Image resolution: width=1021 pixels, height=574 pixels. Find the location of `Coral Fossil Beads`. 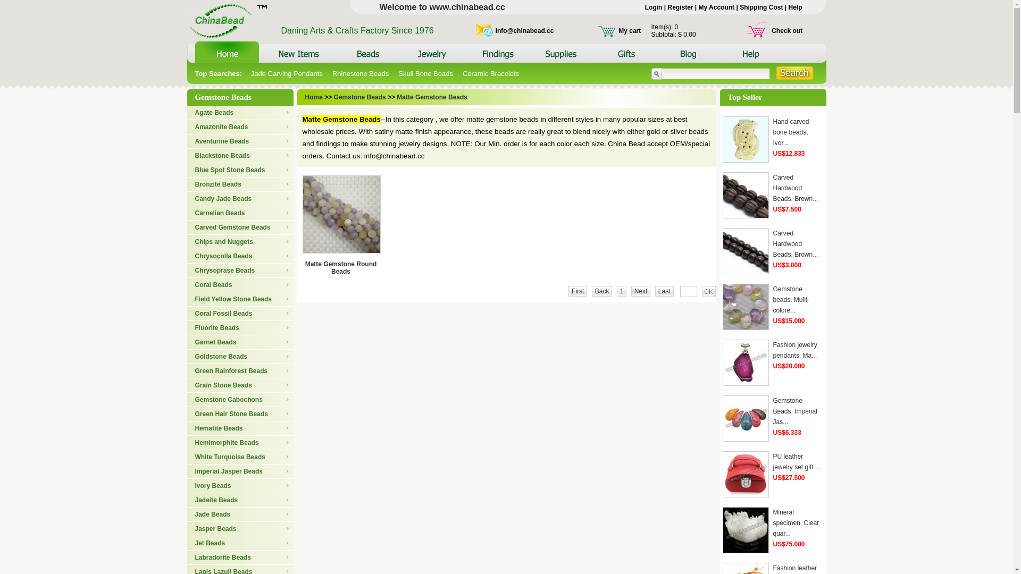

Coral Fossil Beads is located at coordinates (240, 314).